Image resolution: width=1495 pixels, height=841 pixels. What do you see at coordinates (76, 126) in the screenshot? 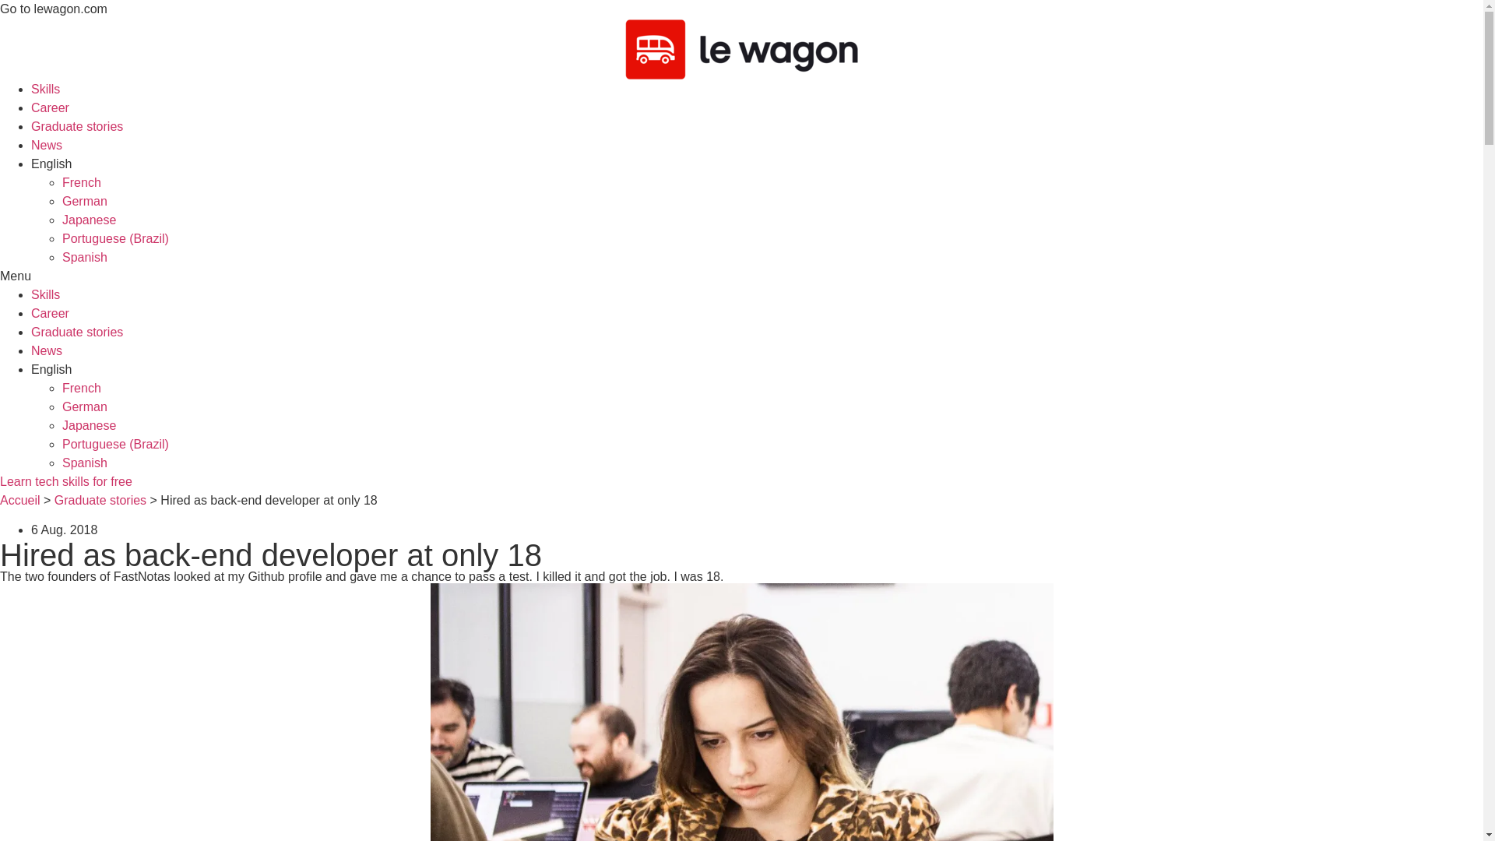
I see `Graduate stories` at bounding box center [76, 126].